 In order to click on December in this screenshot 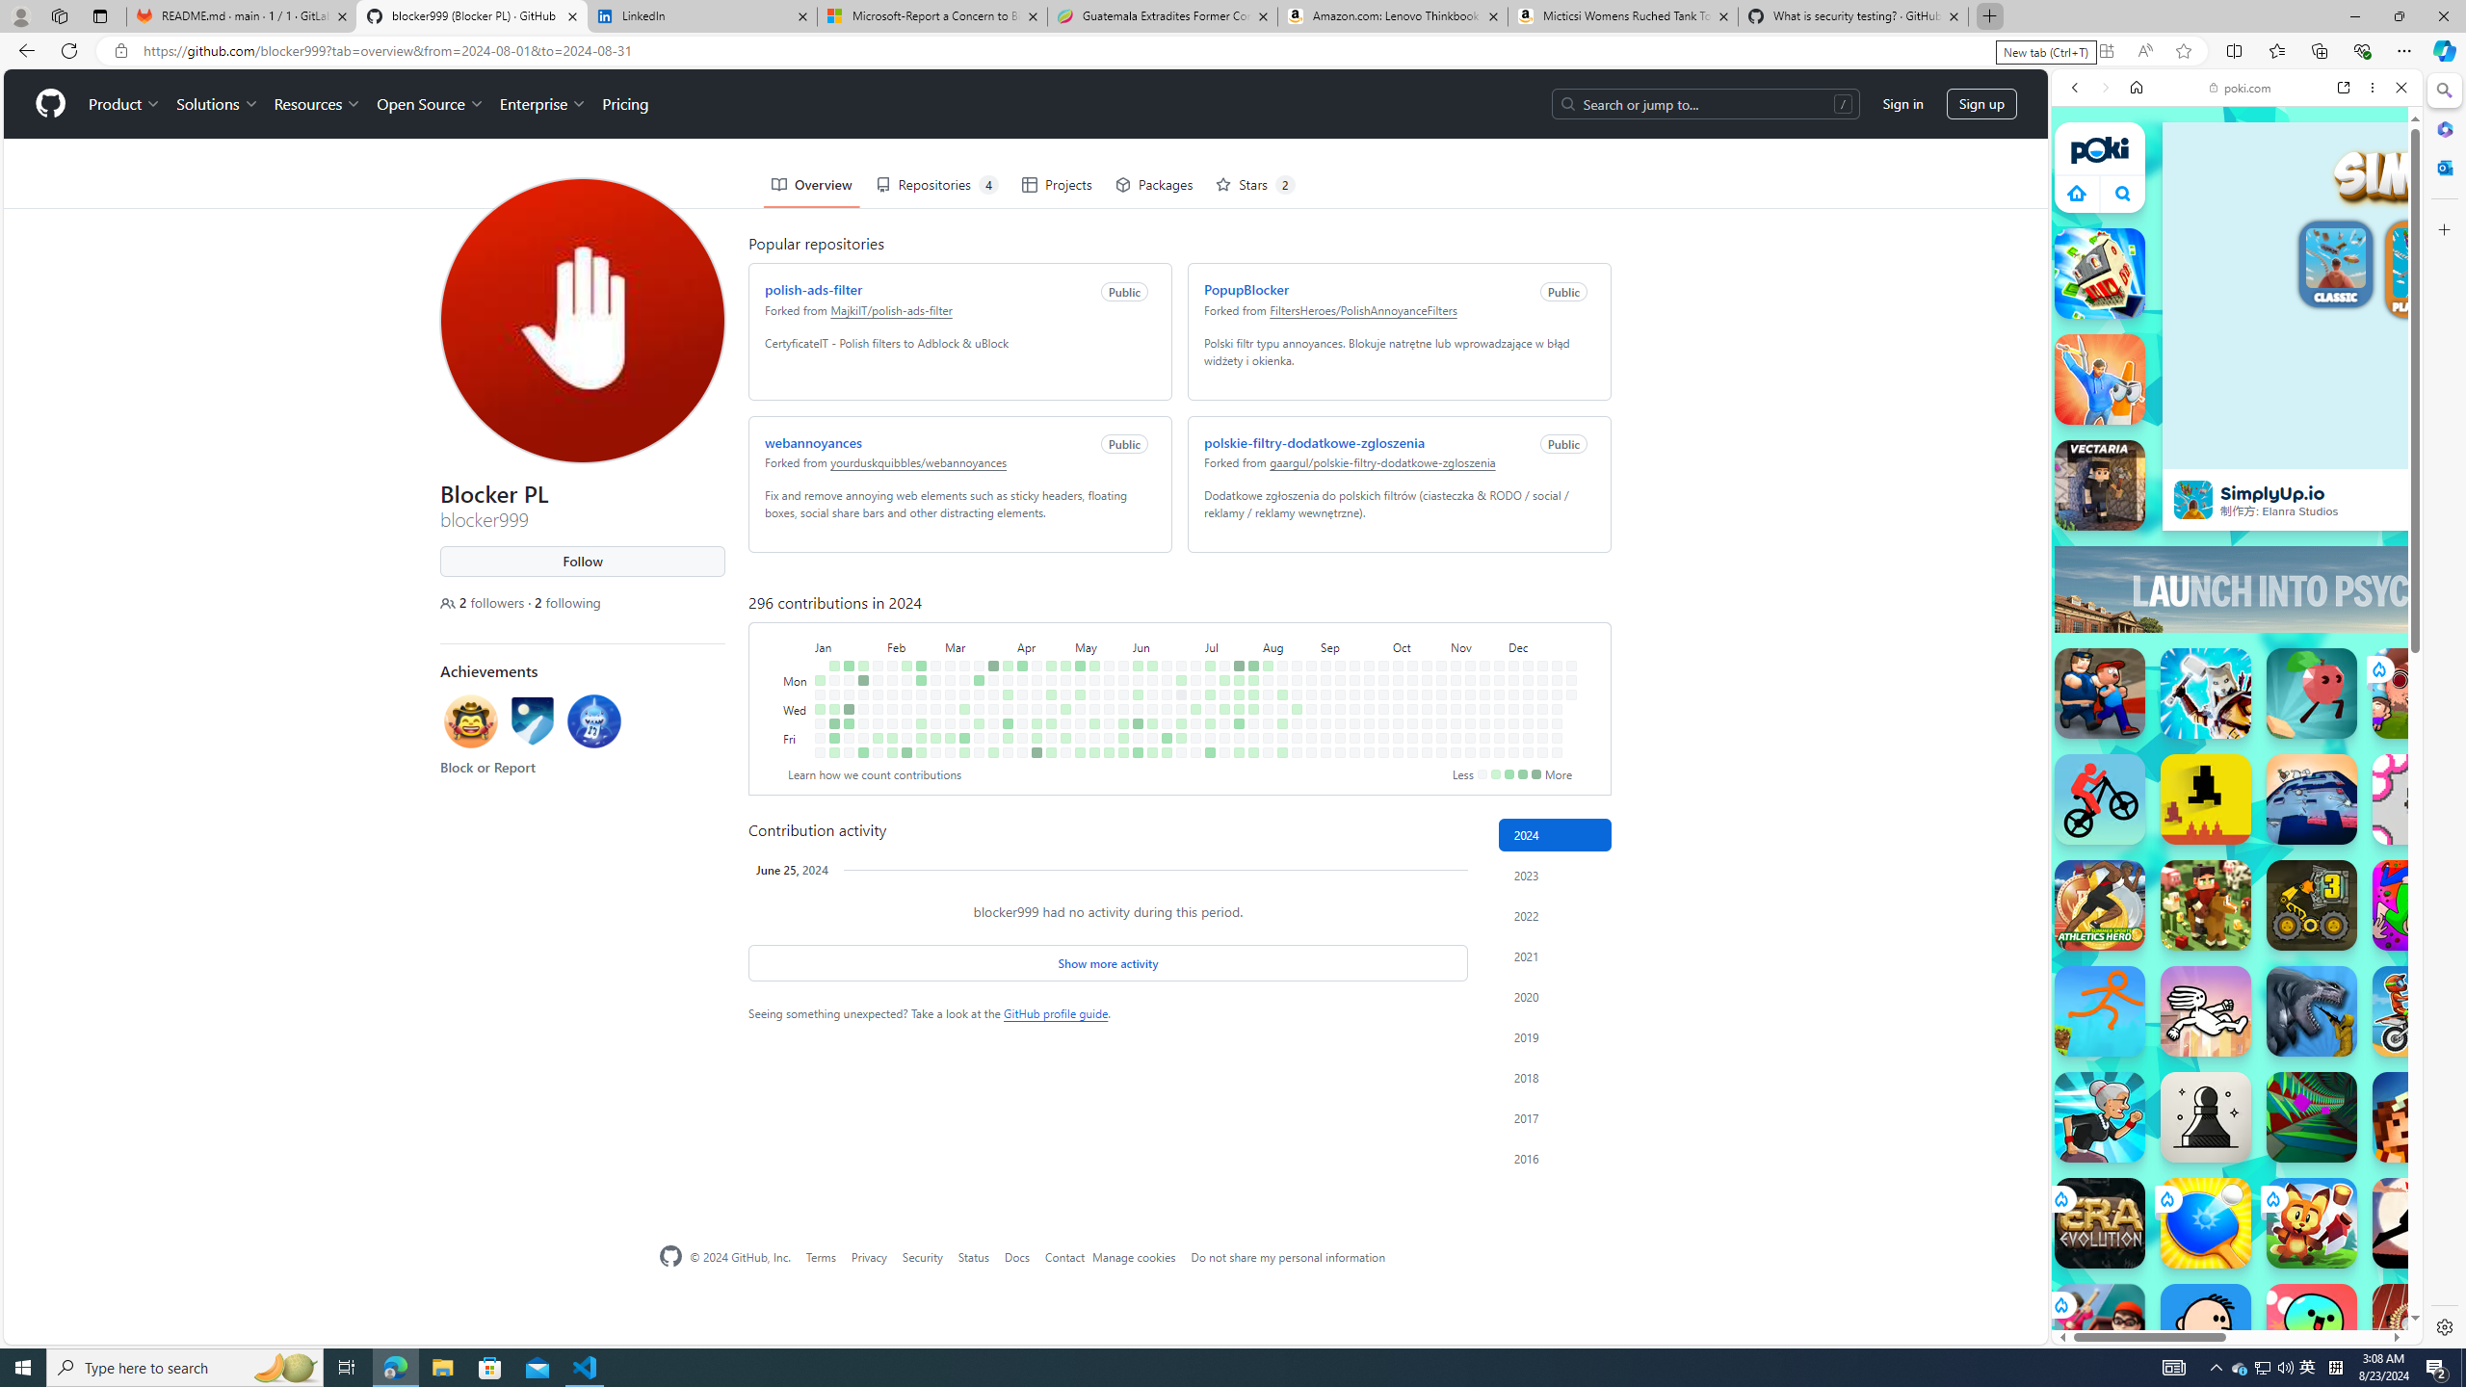, I will do `click(1541, 645)`.